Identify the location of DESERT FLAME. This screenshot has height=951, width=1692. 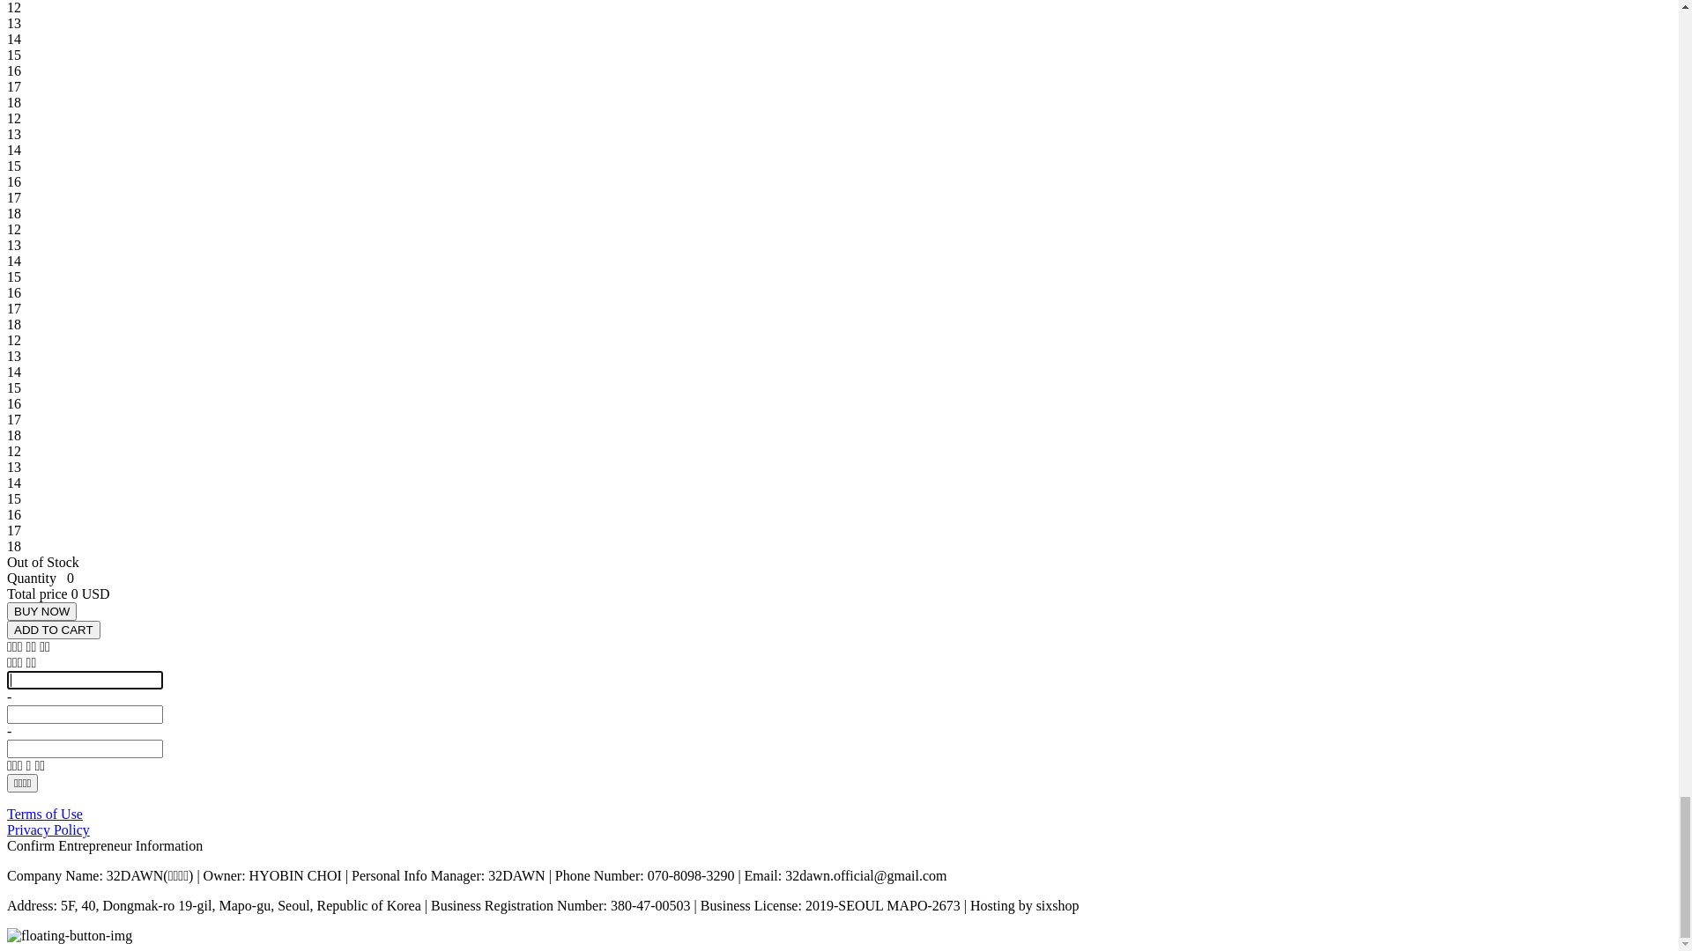
(129, 331).